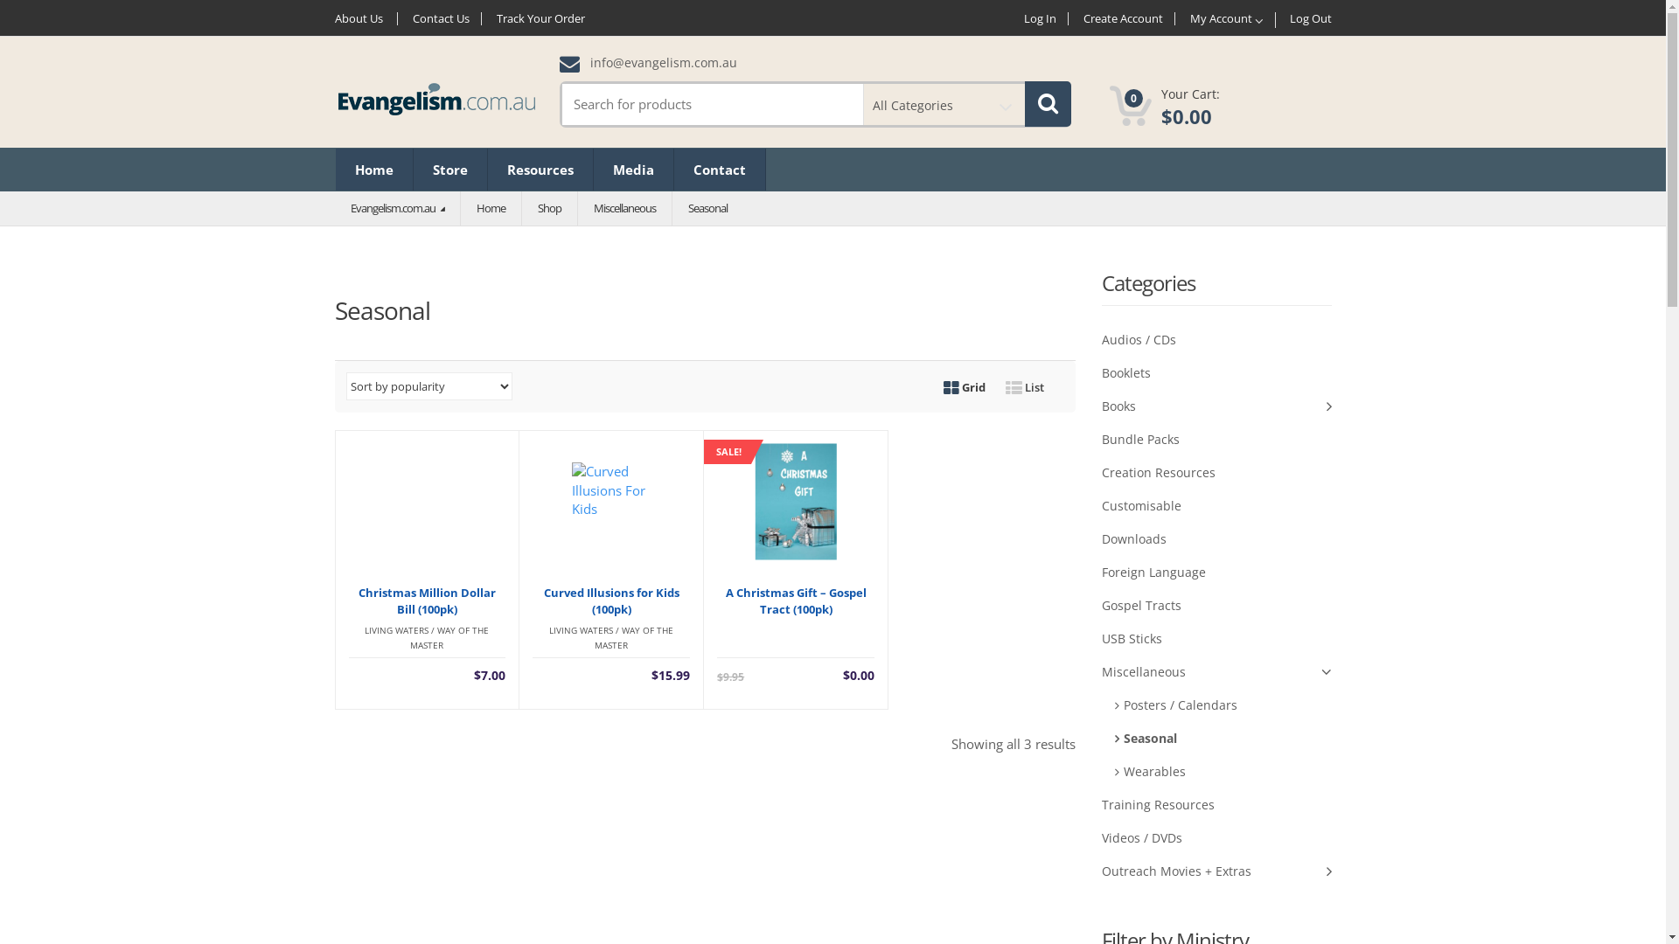 The height and width of the screenshot is (944, 1679). I want to click on Shop, so click(549, 208).